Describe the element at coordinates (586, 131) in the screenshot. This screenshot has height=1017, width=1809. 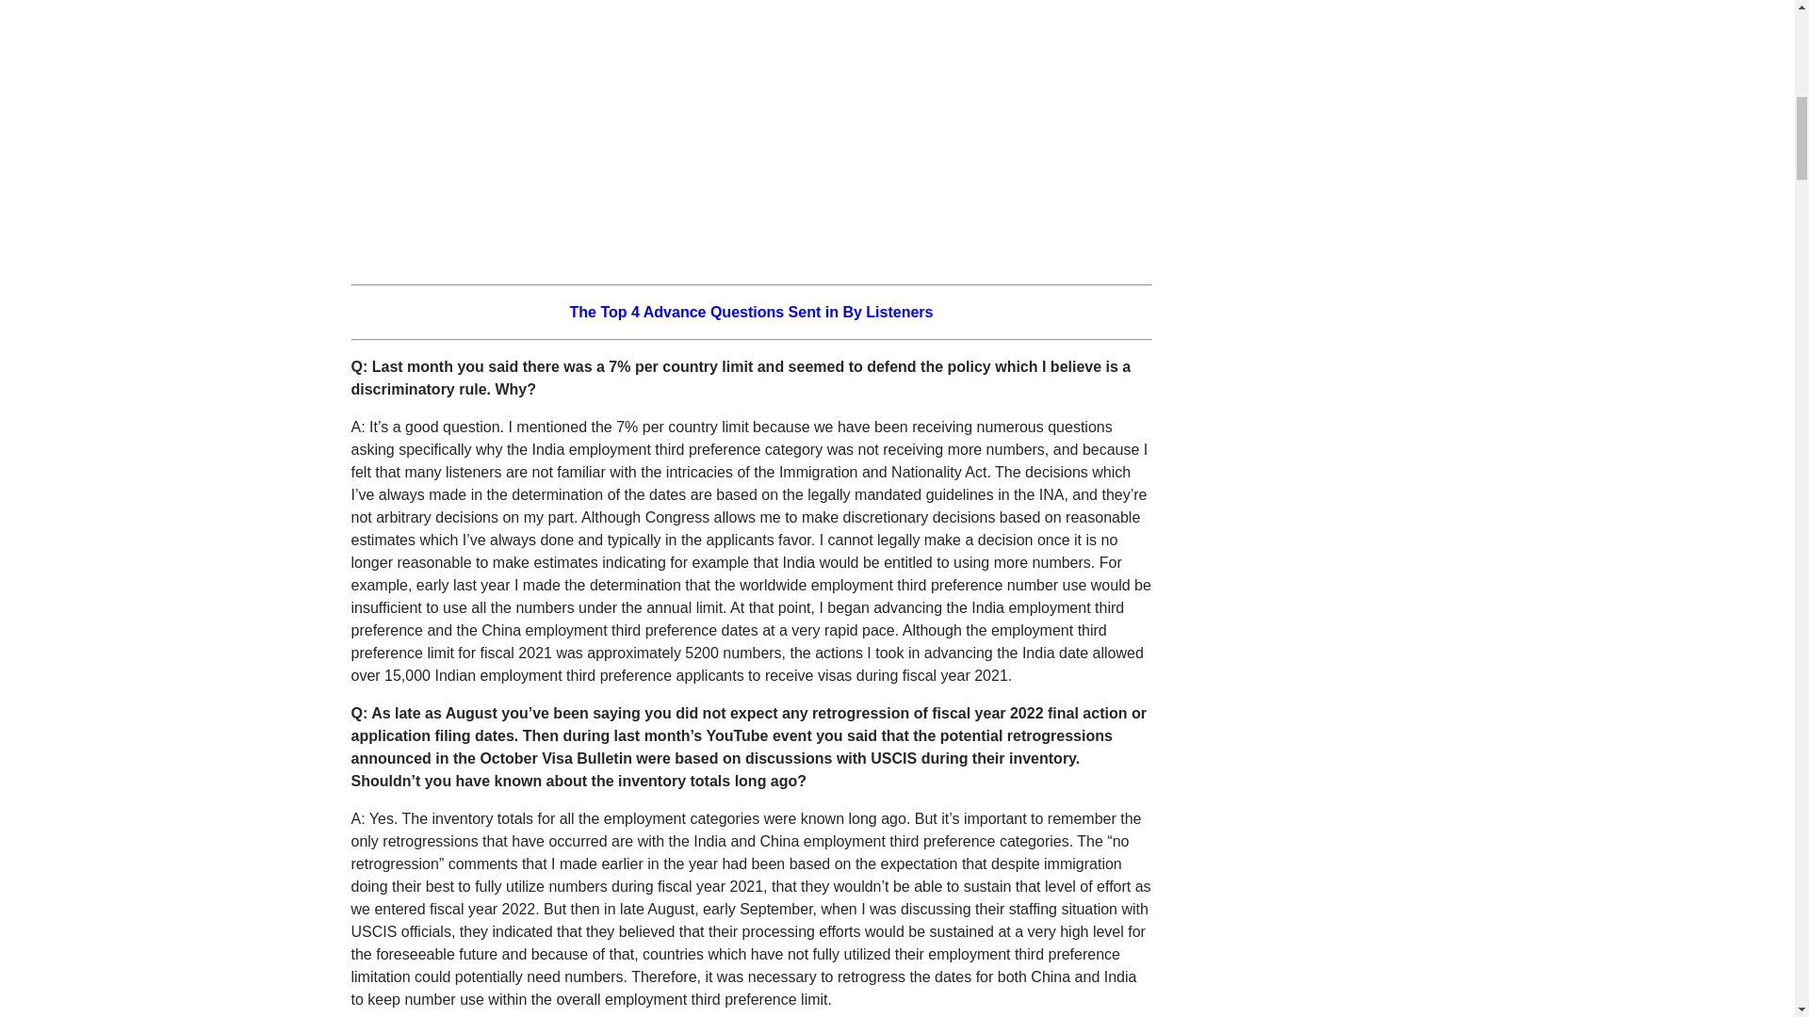
I see `Chats with Charlie - November Visa Bulletin` at that location.